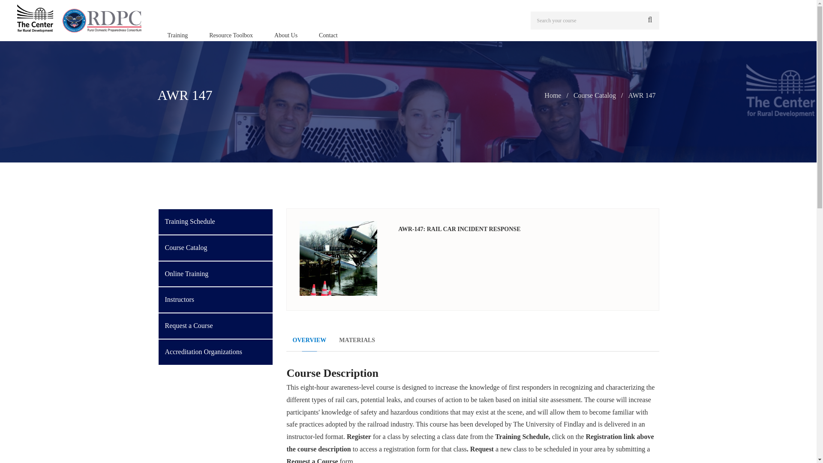  Describe the element at coordinates (285, 35) in the screenshot. I see `About Us` at that location.